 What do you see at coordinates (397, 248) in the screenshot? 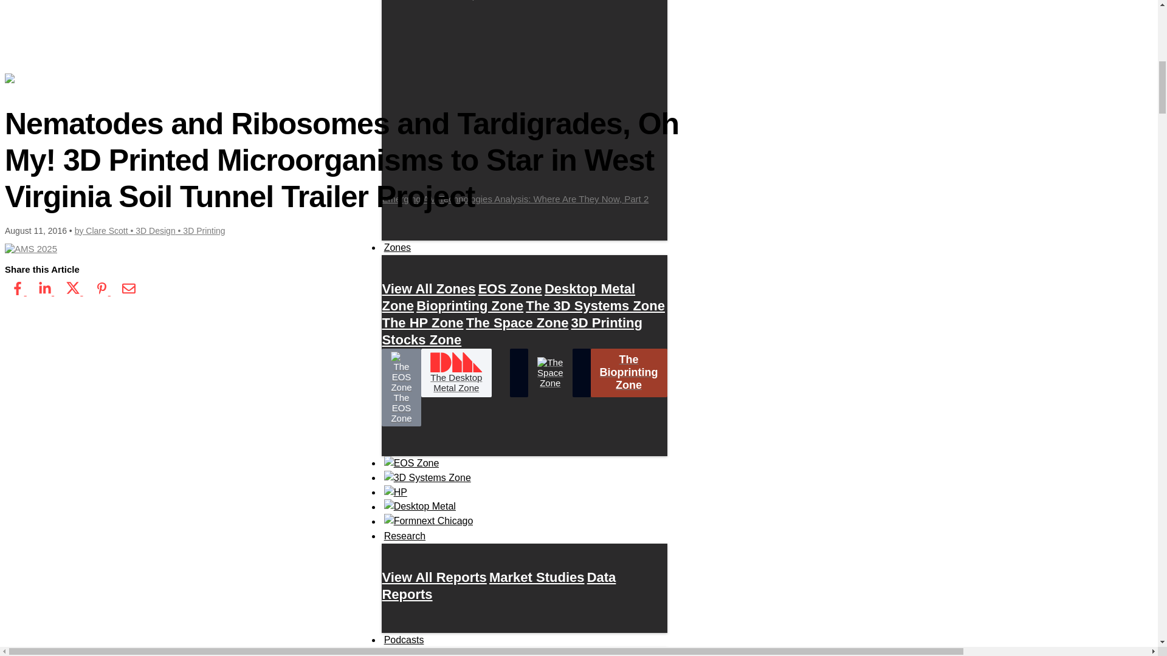
I see `Zones` at bounding box center [397, 248].